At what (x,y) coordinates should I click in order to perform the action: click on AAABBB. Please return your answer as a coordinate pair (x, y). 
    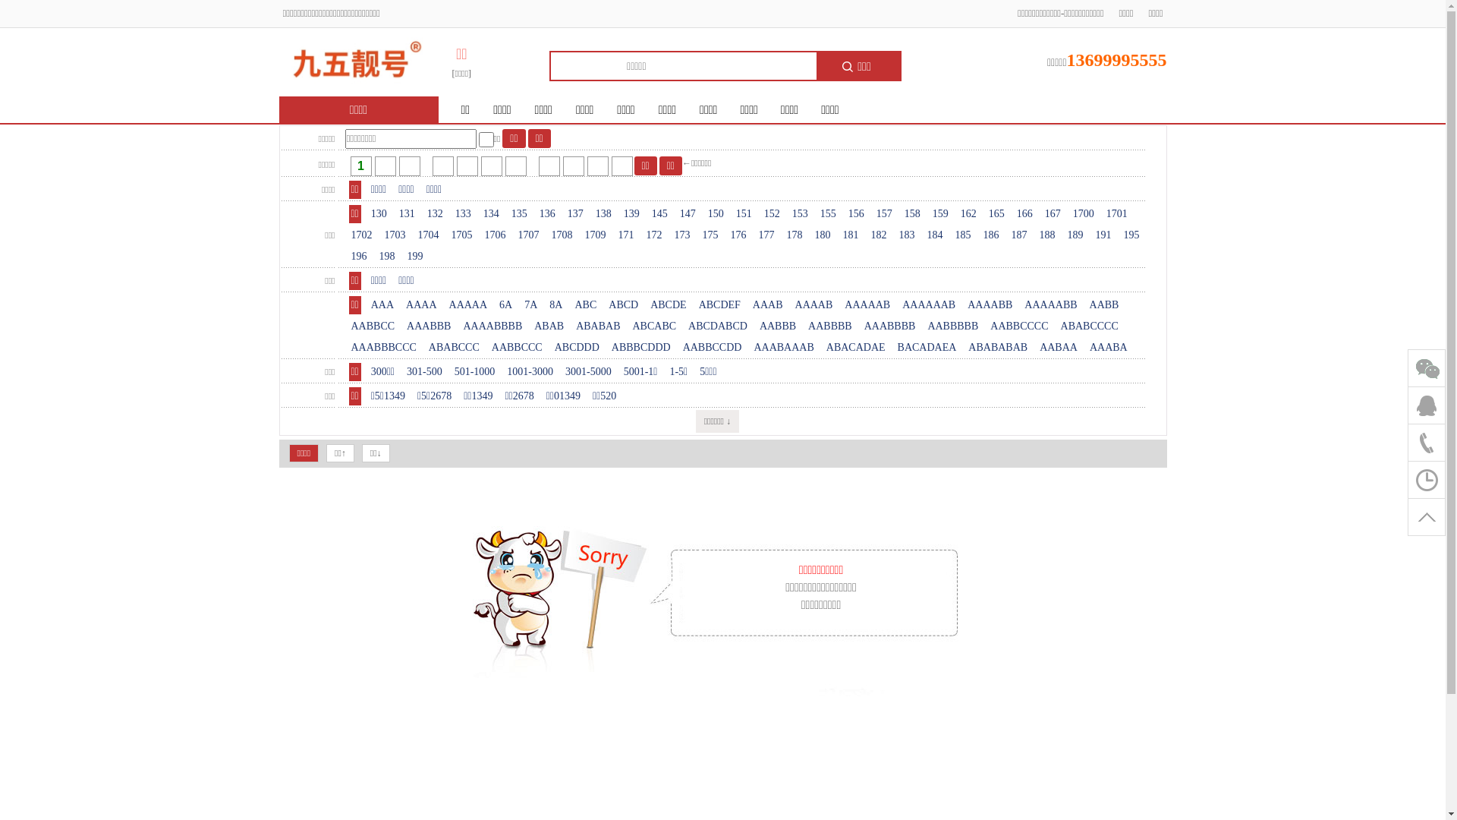
    Looking at the image, I should click on (429, 326).